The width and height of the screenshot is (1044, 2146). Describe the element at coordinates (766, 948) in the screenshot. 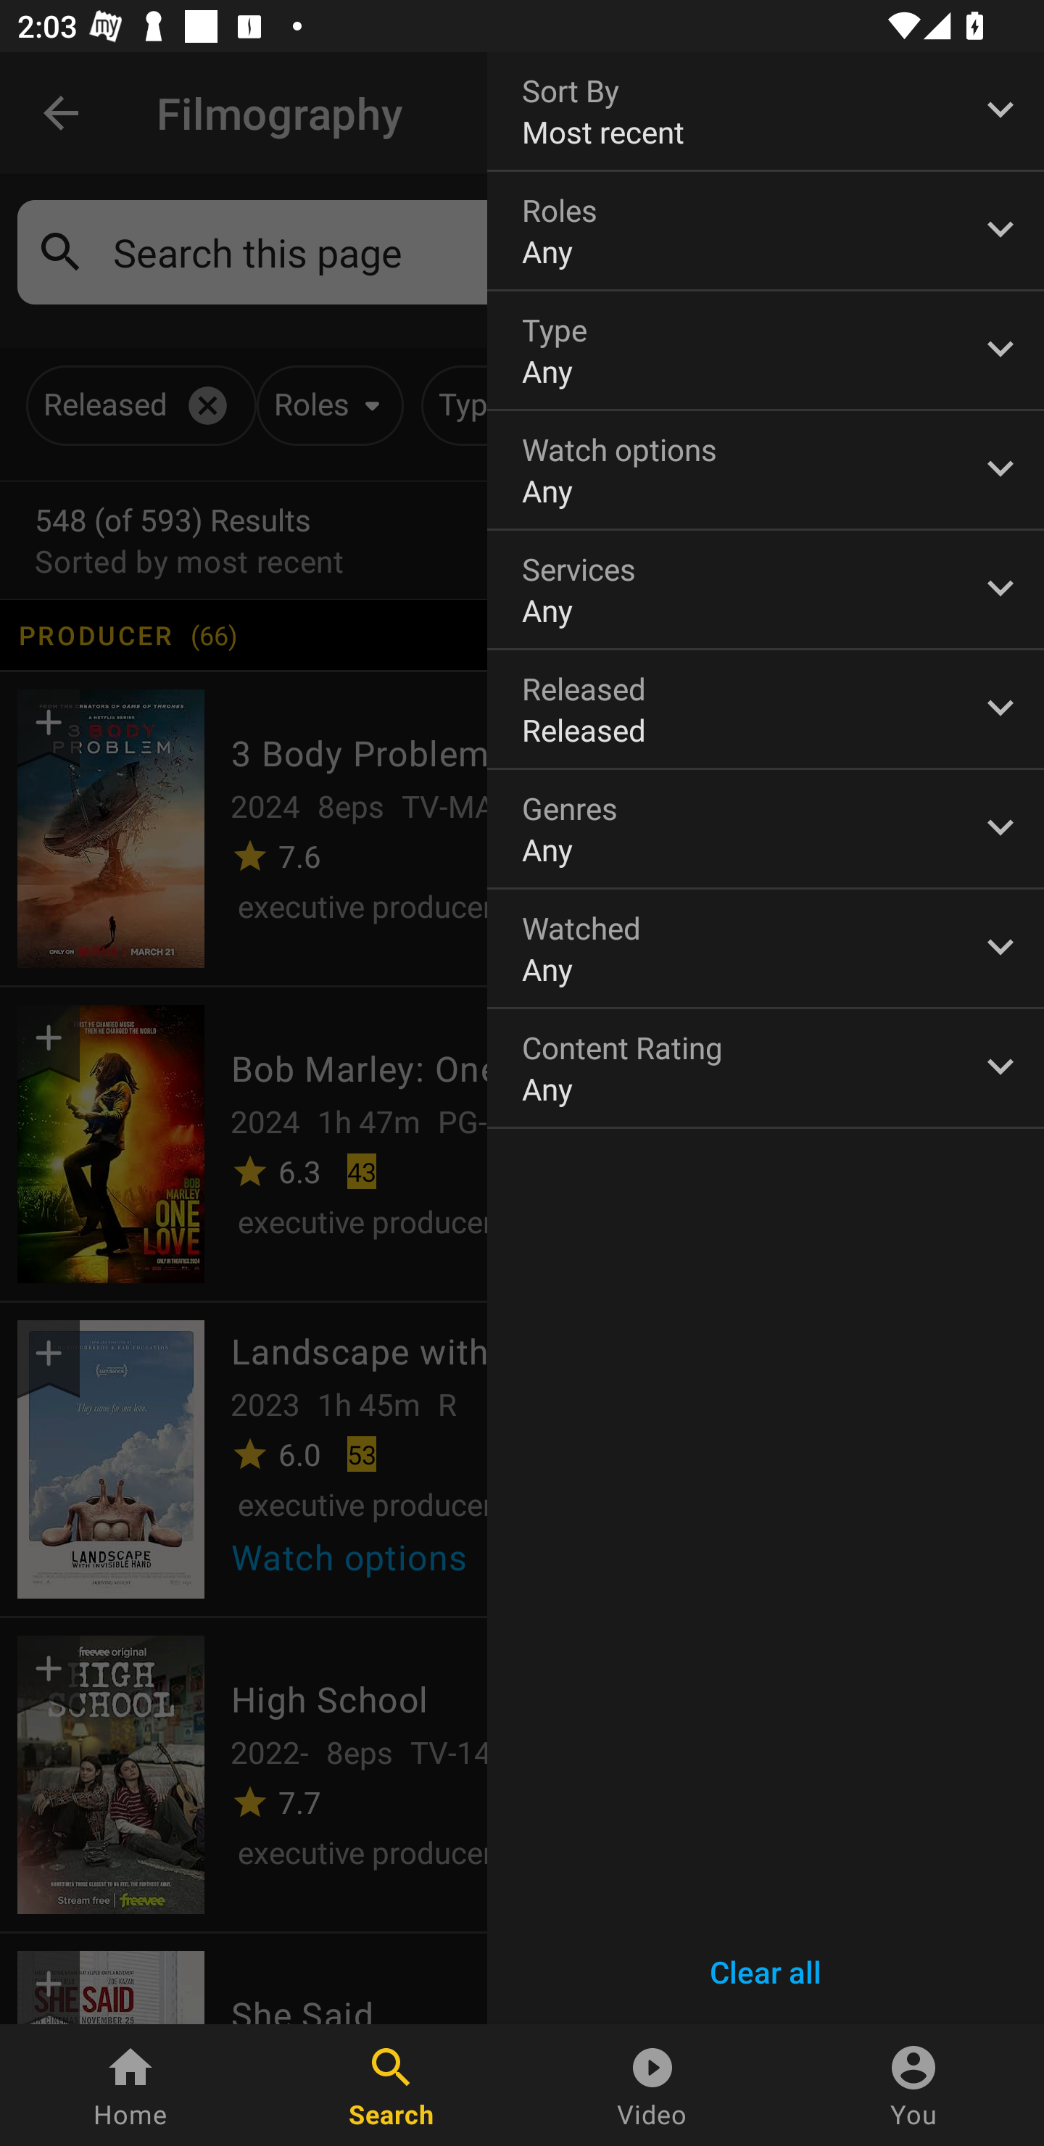

I see `Watched Any` at that location.